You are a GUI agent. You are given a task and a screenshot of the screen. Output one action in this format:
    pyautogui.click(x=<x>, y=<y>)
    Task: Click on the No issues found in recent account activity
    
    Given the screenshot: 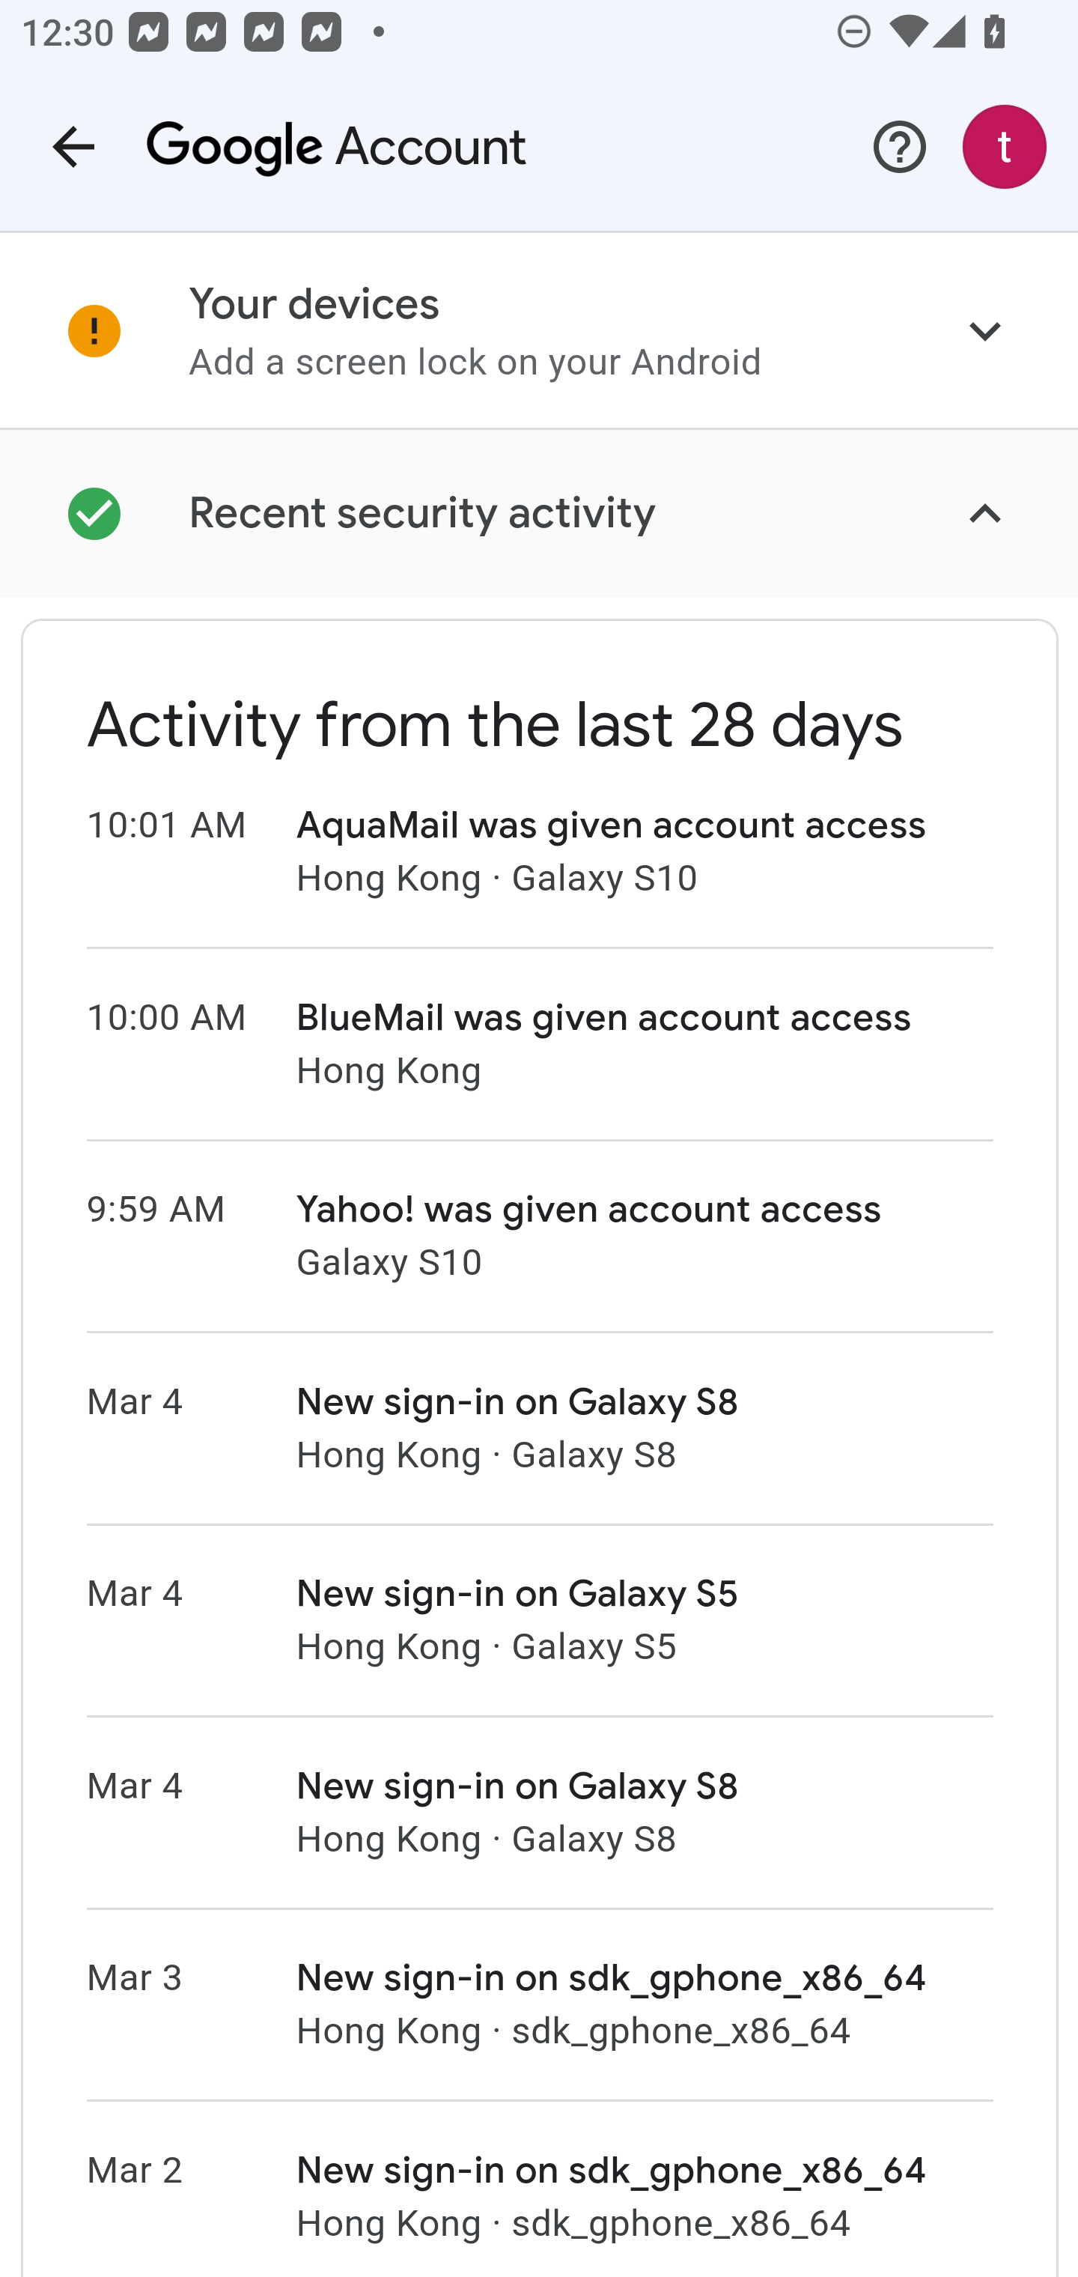 What is the action you would take?
    pyautogui.click(x=539, y=514)
    